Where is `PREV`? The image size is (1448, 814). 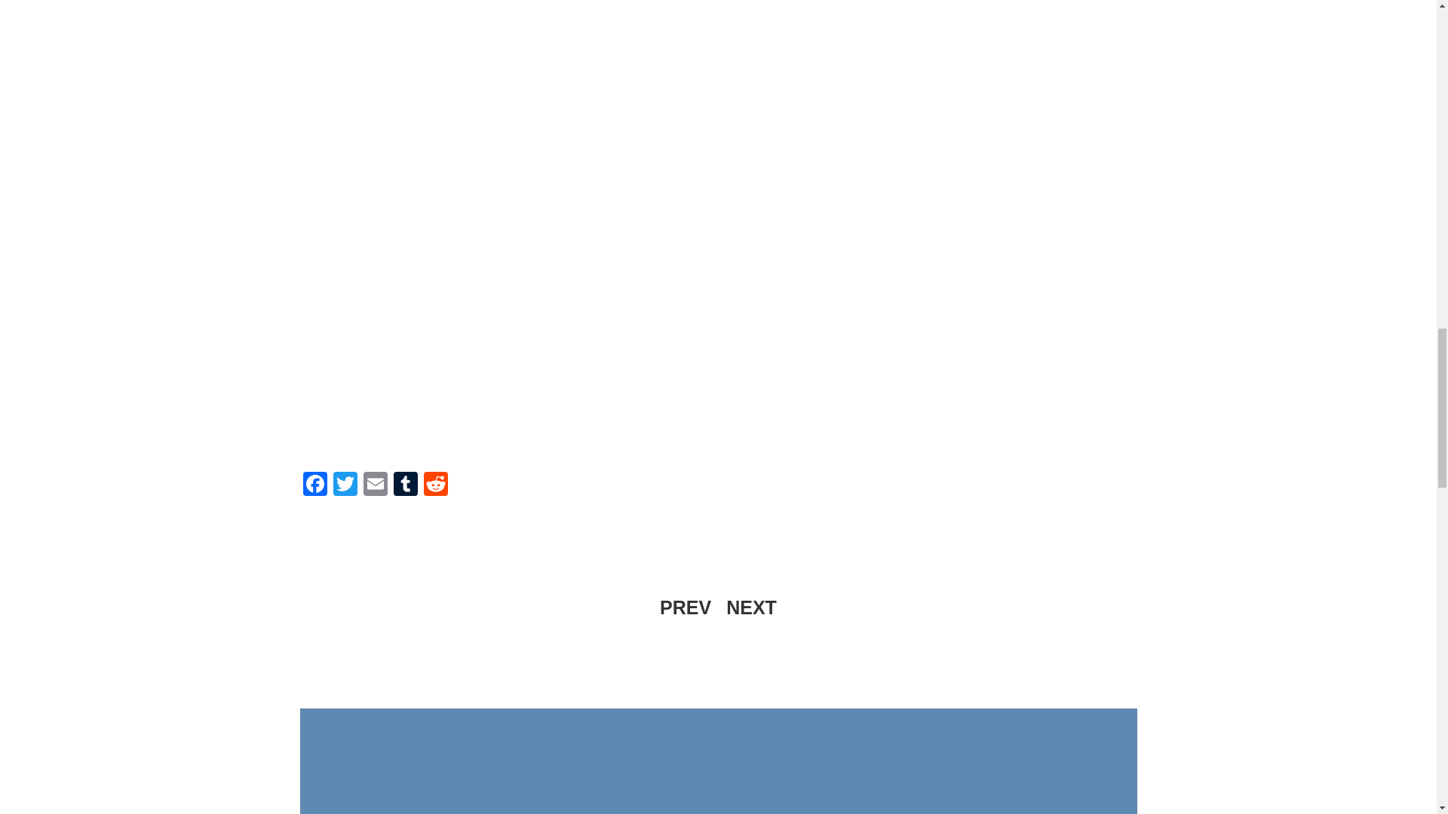 PREV is located at coordinates (685, 607).